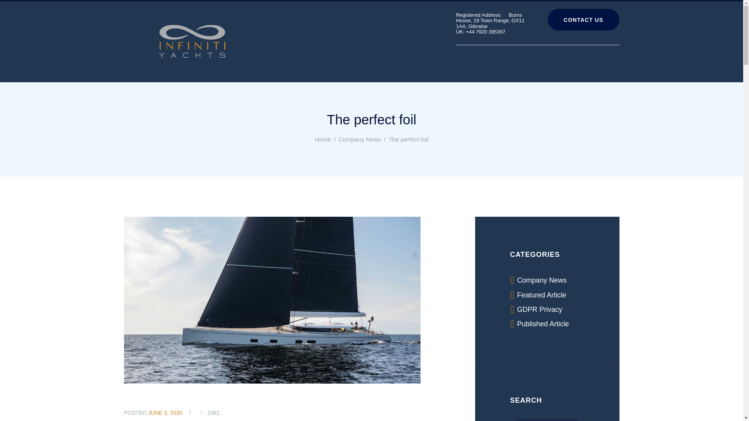  I want to click on Published Article, so click(543, 324).